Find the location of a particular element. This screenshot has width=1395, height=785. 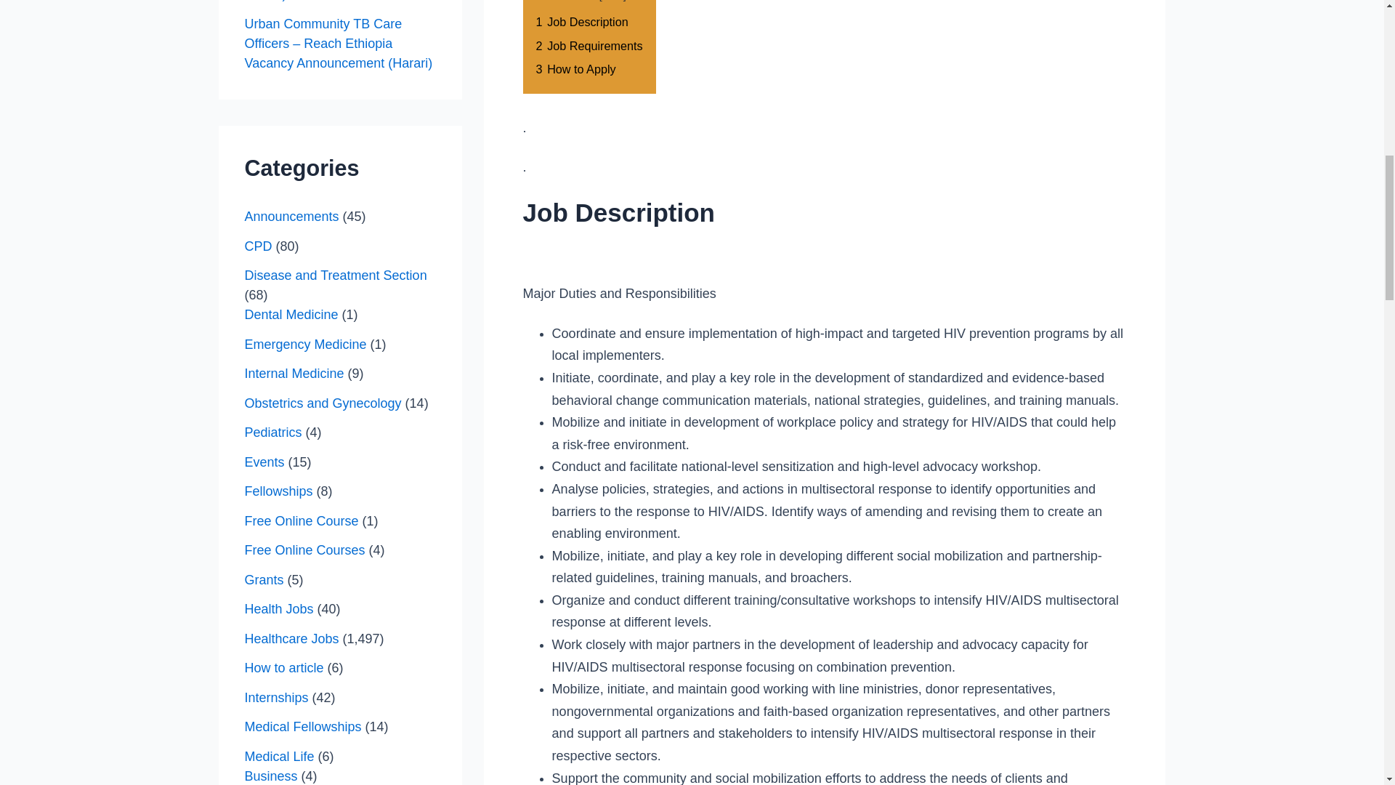

Free Online Course is located at coordinates (301, 520).